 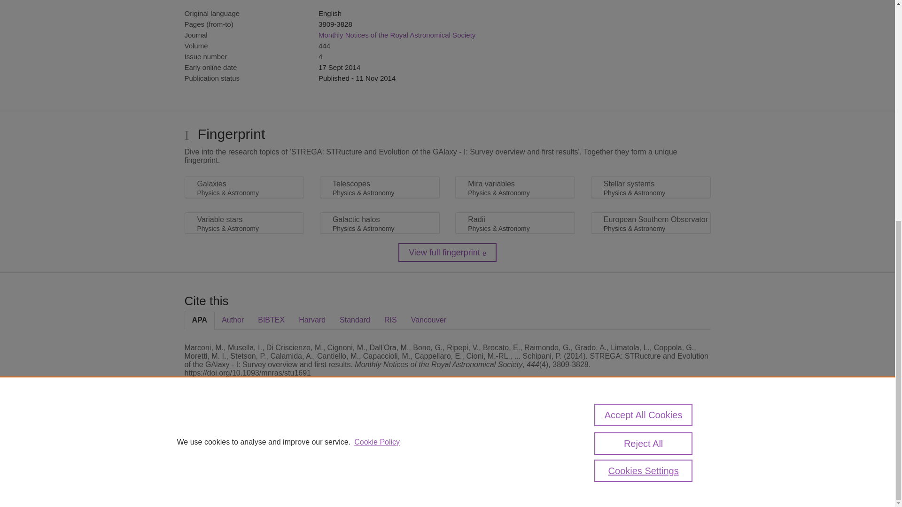 I want to click on Report vulnerability, so click(x=632, y=462).